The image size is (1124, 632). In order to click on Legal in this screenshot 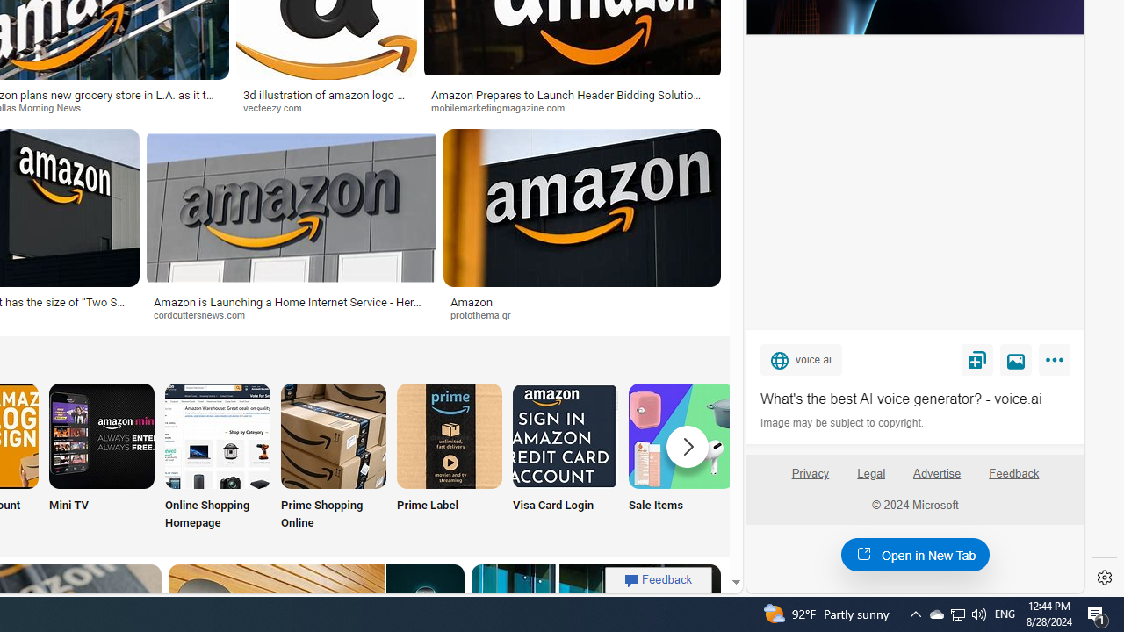, I will do `click(871, 480)`.